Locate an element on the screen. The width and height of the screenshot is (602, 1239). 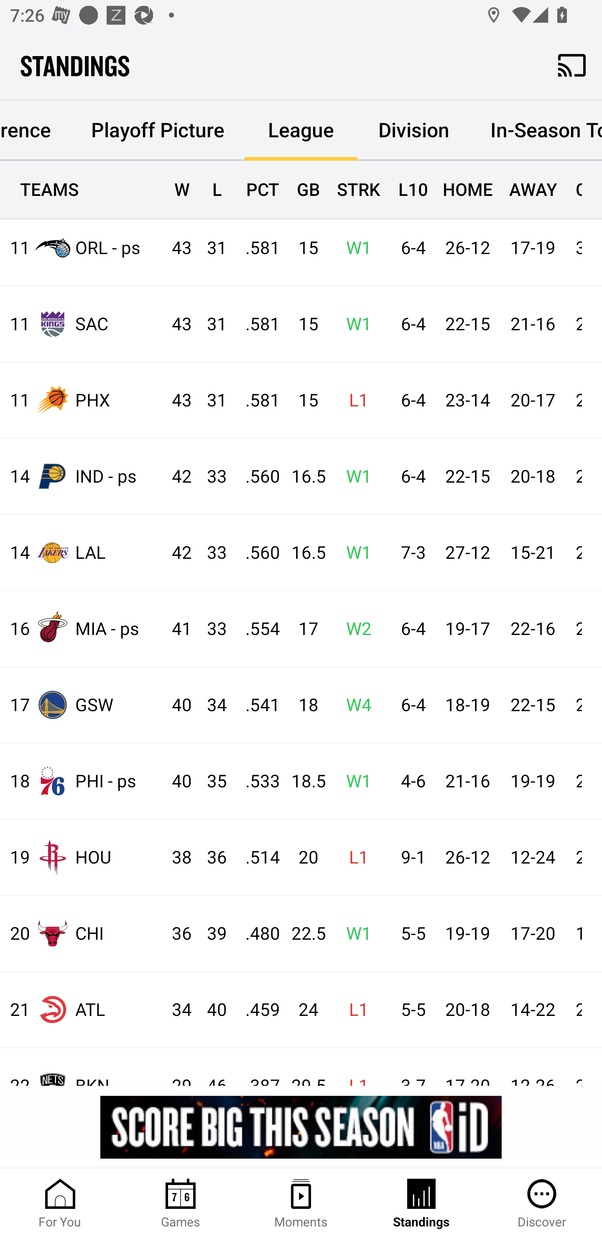
L1 is located at coordinates (355, 401).